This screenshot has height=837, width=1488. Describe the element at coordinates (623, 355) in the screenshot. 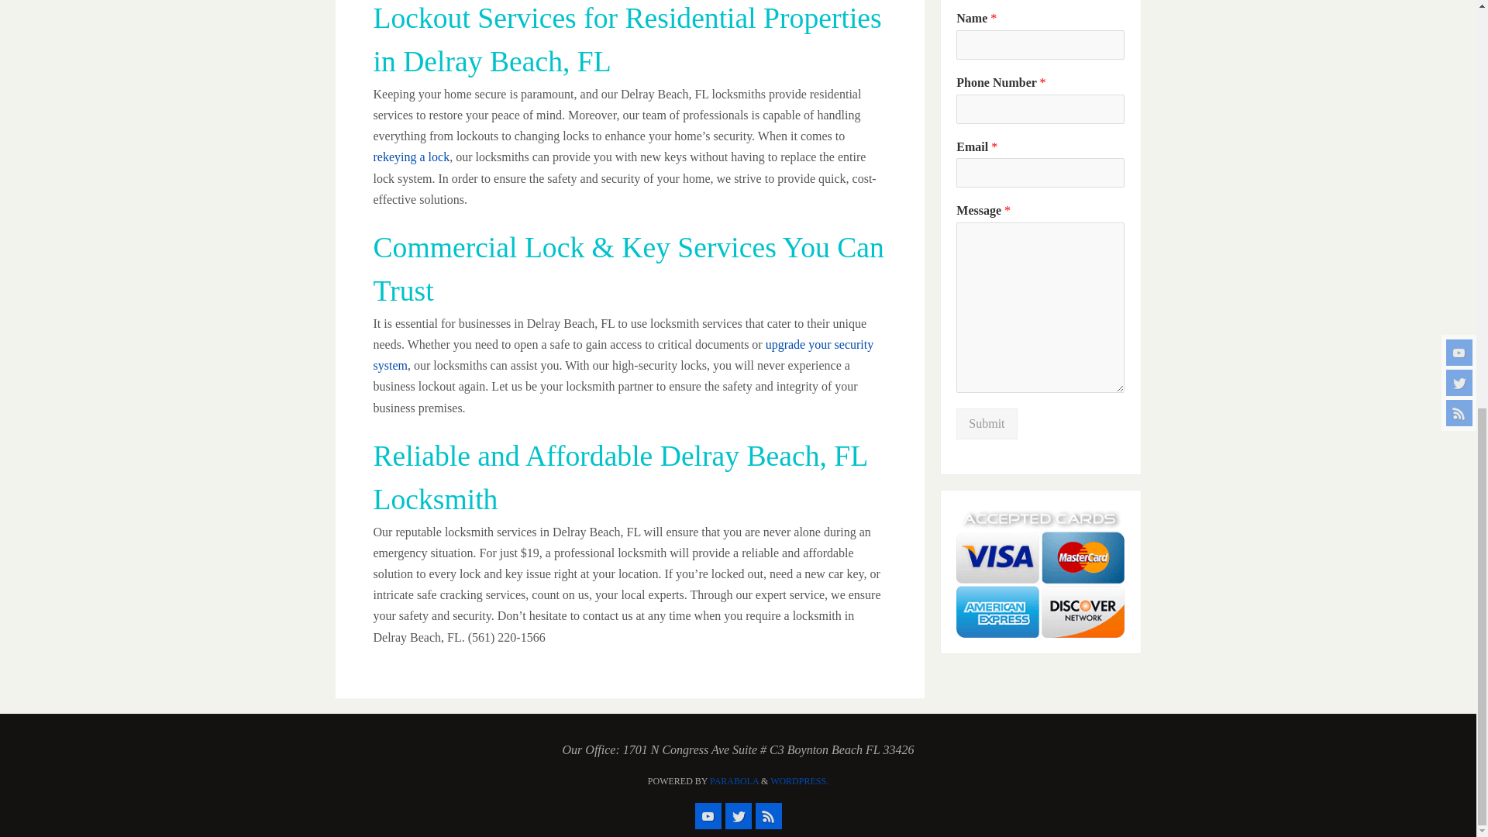

I see `upgrade your security system` at that location.